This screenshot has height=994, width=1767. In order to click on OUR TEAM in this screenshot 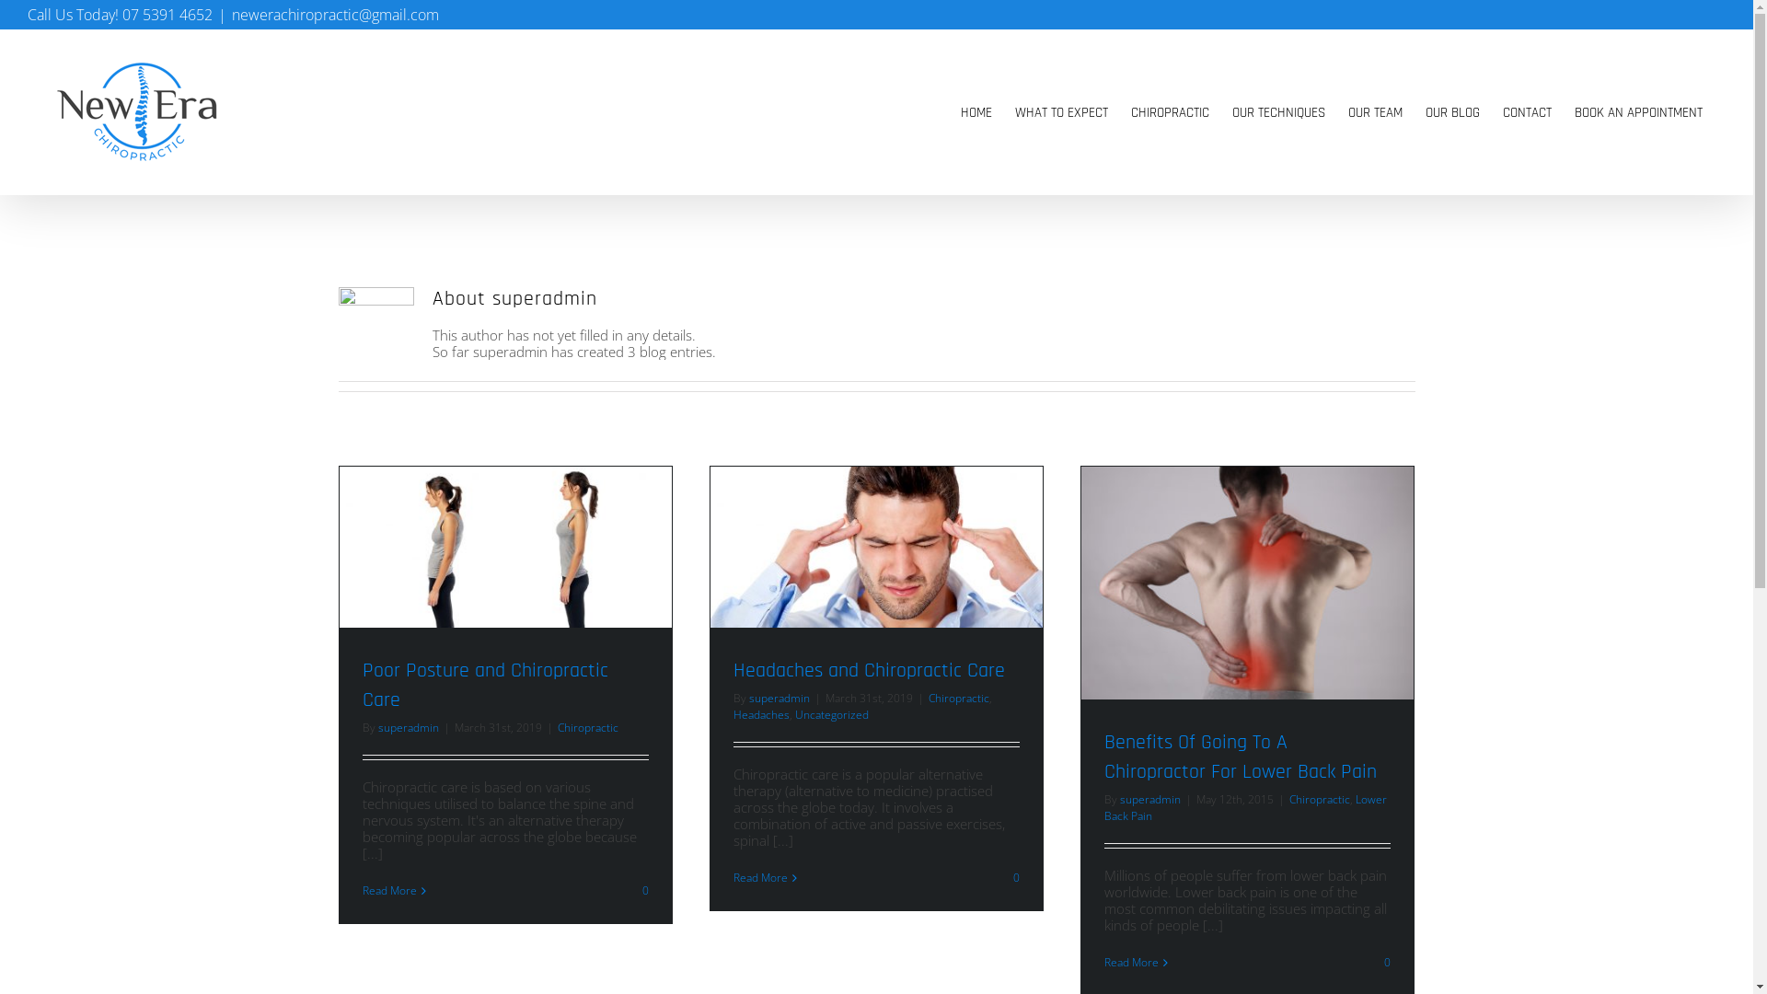, I will do `click(1375, 112)`.